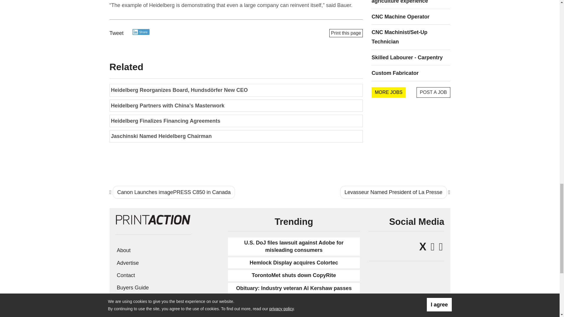 The height and width of the screenshot is (317, 564). Describe the element at coordinates (153, 219) in the screenshot. I see `PrintAction` at that location.